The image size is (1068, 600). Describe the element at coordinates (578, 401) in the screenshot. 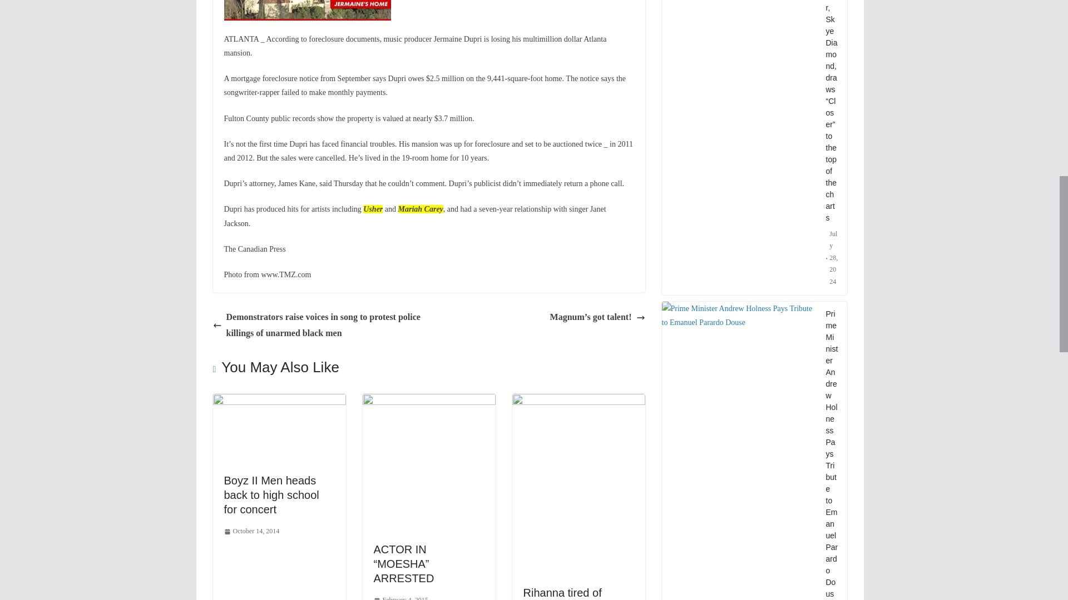

I see `Rihanna tired of partying` at that location.